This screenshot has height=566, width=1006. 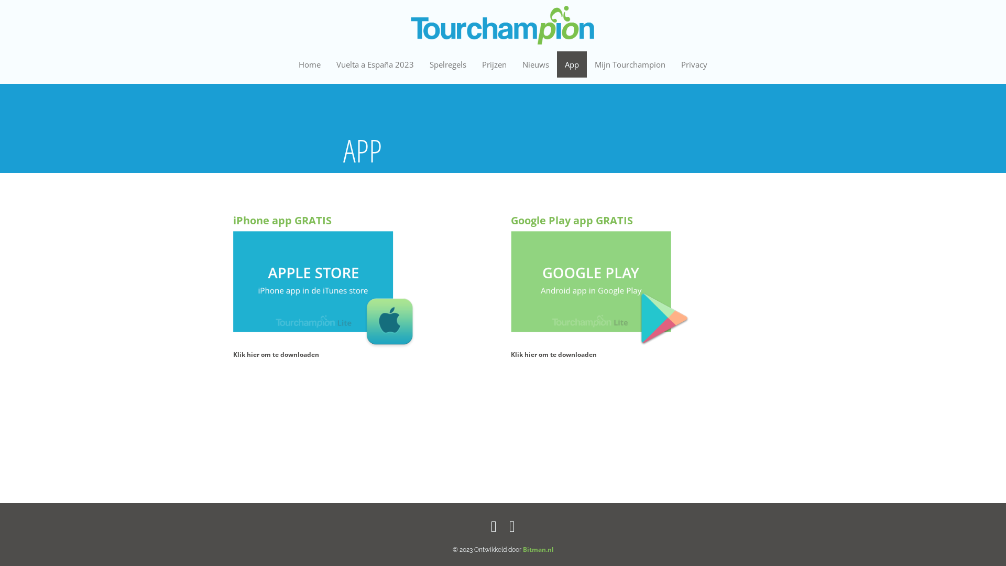 I want to click on Privacy, so click(x=694, y=64).